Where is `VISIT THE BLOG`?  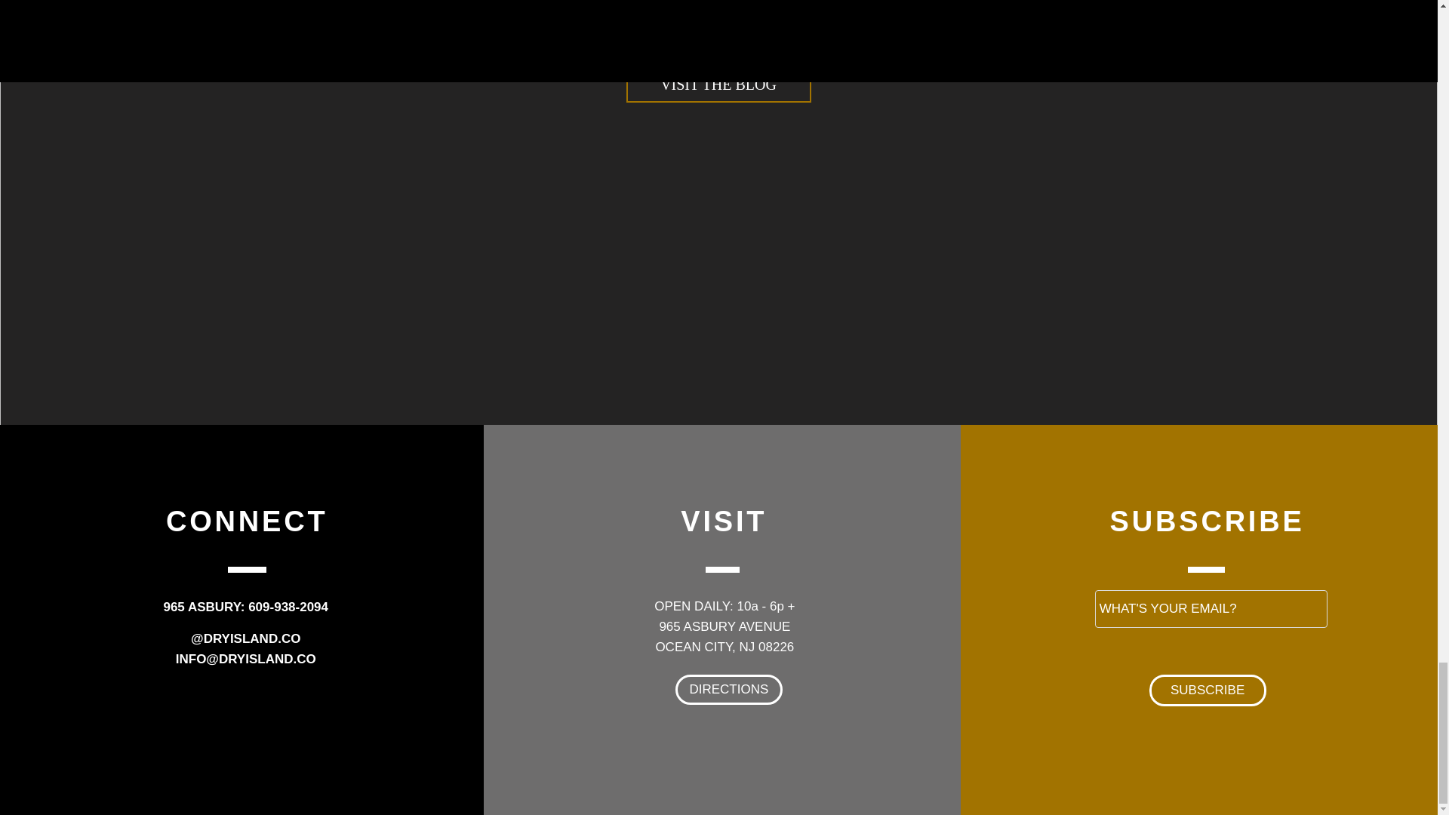
VISIT THE BLOG is located at coordinates (718, 85).